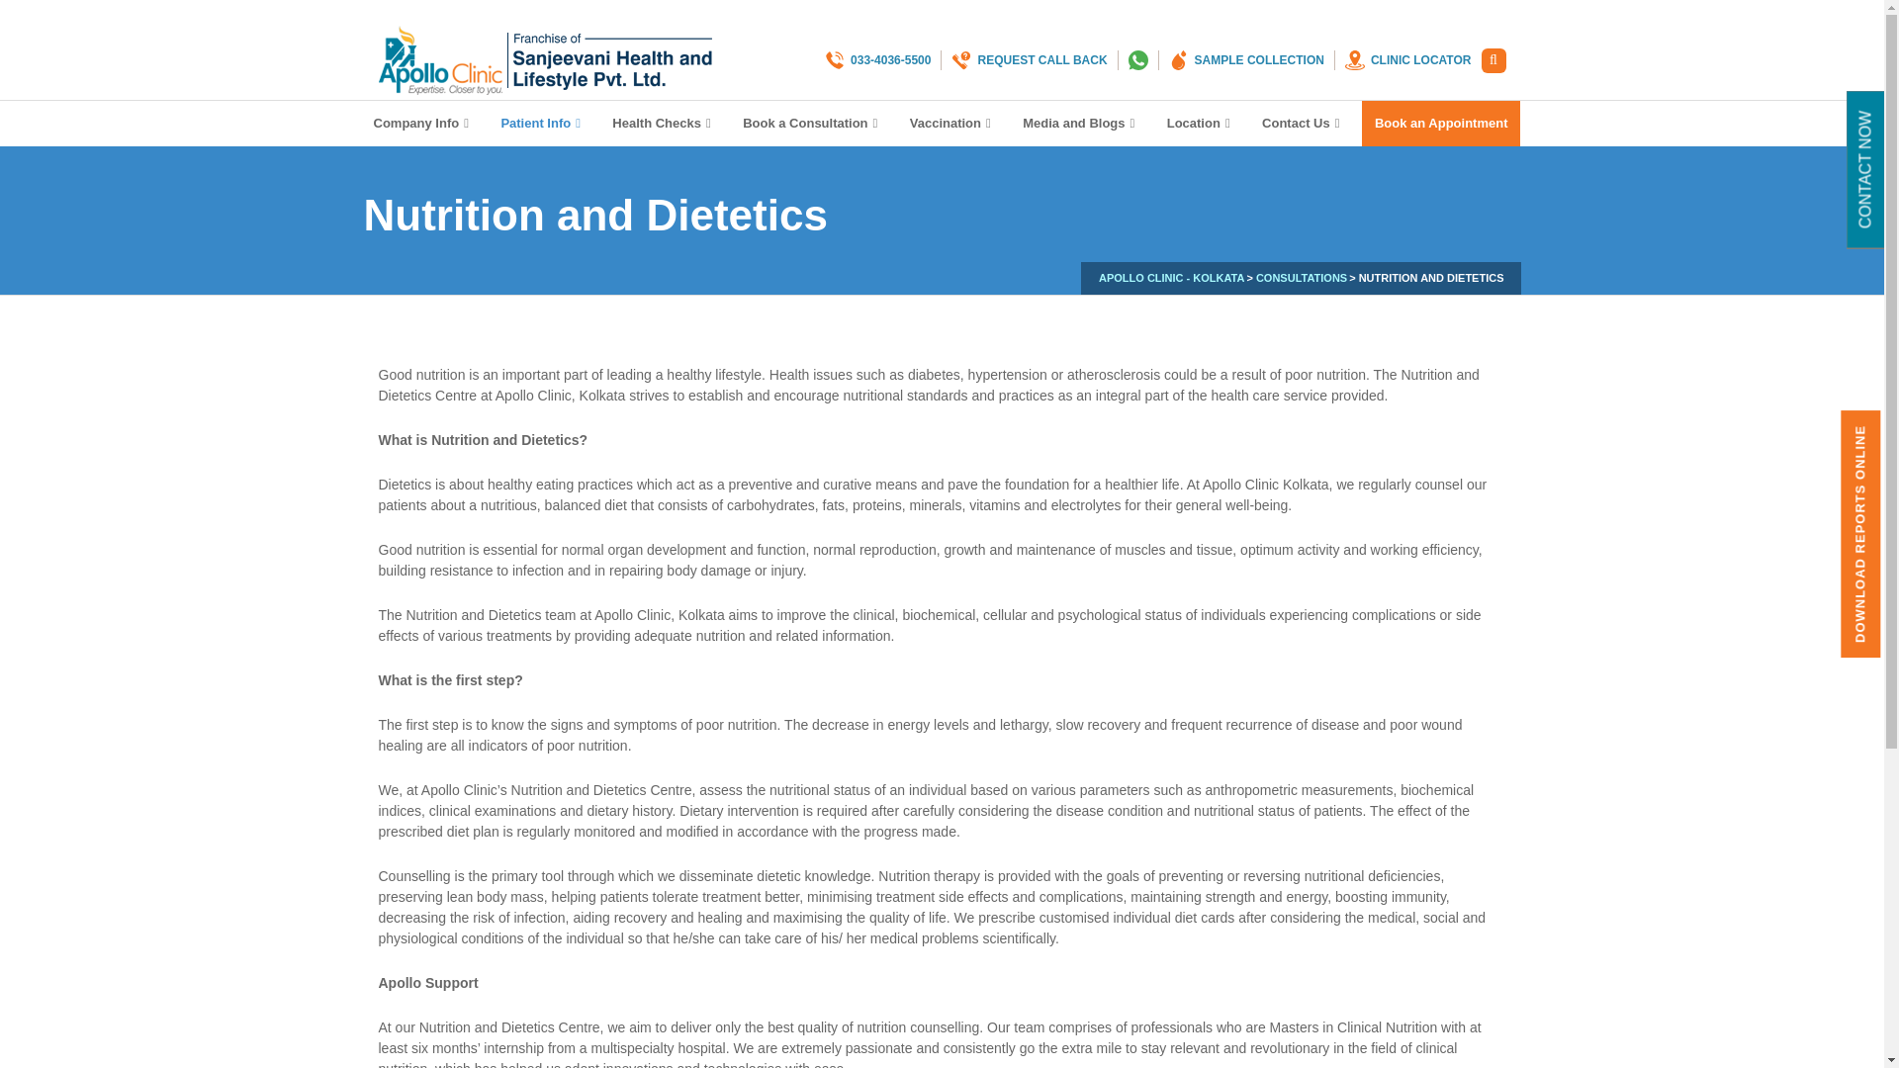 This screenshot has width=1899, height=1068. I want to click on SAMPLE COLLECTION, so click(1240, 59).